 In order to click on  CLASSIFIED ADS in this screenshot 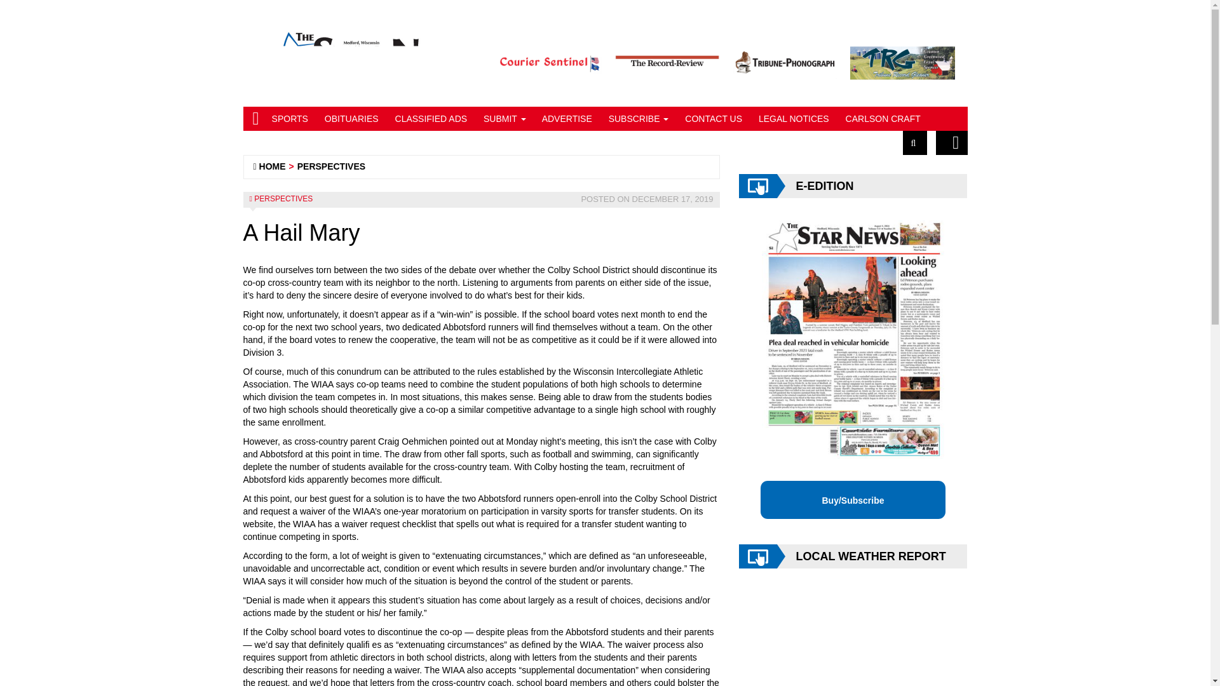, I will do `click(430, 119)`.